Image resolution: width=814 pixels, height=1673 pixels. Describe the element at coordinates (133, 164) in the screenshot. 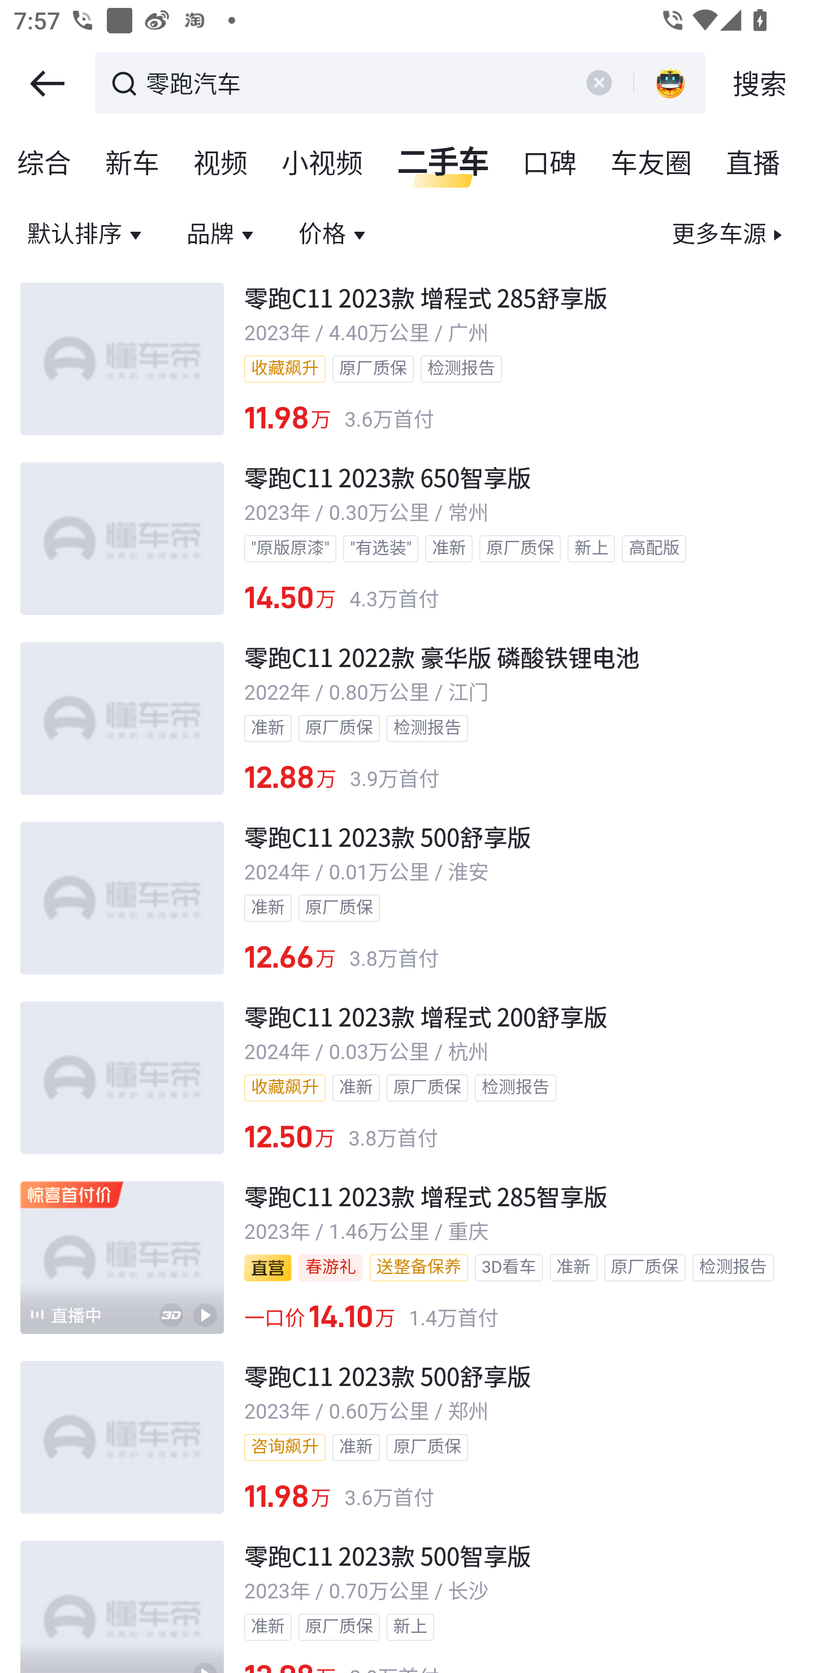

I see `新车` at that location.